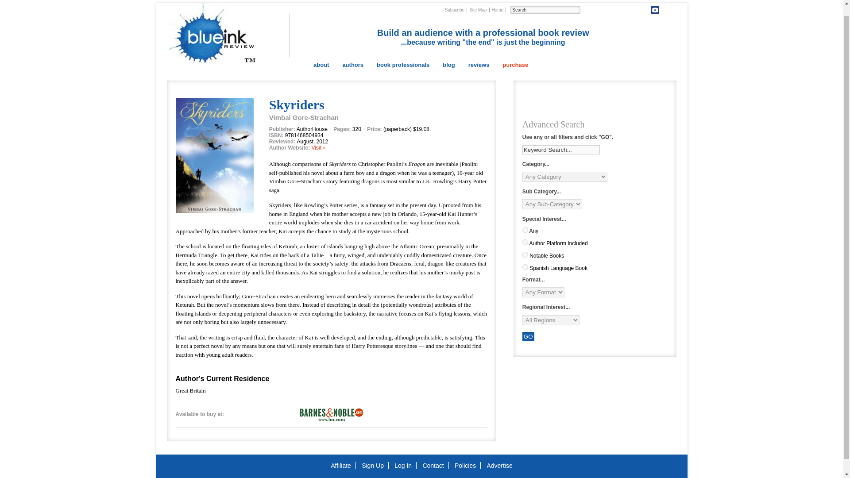 This screenshot has width=850, height=478. I want to click on Site Map, so click(478, 10).